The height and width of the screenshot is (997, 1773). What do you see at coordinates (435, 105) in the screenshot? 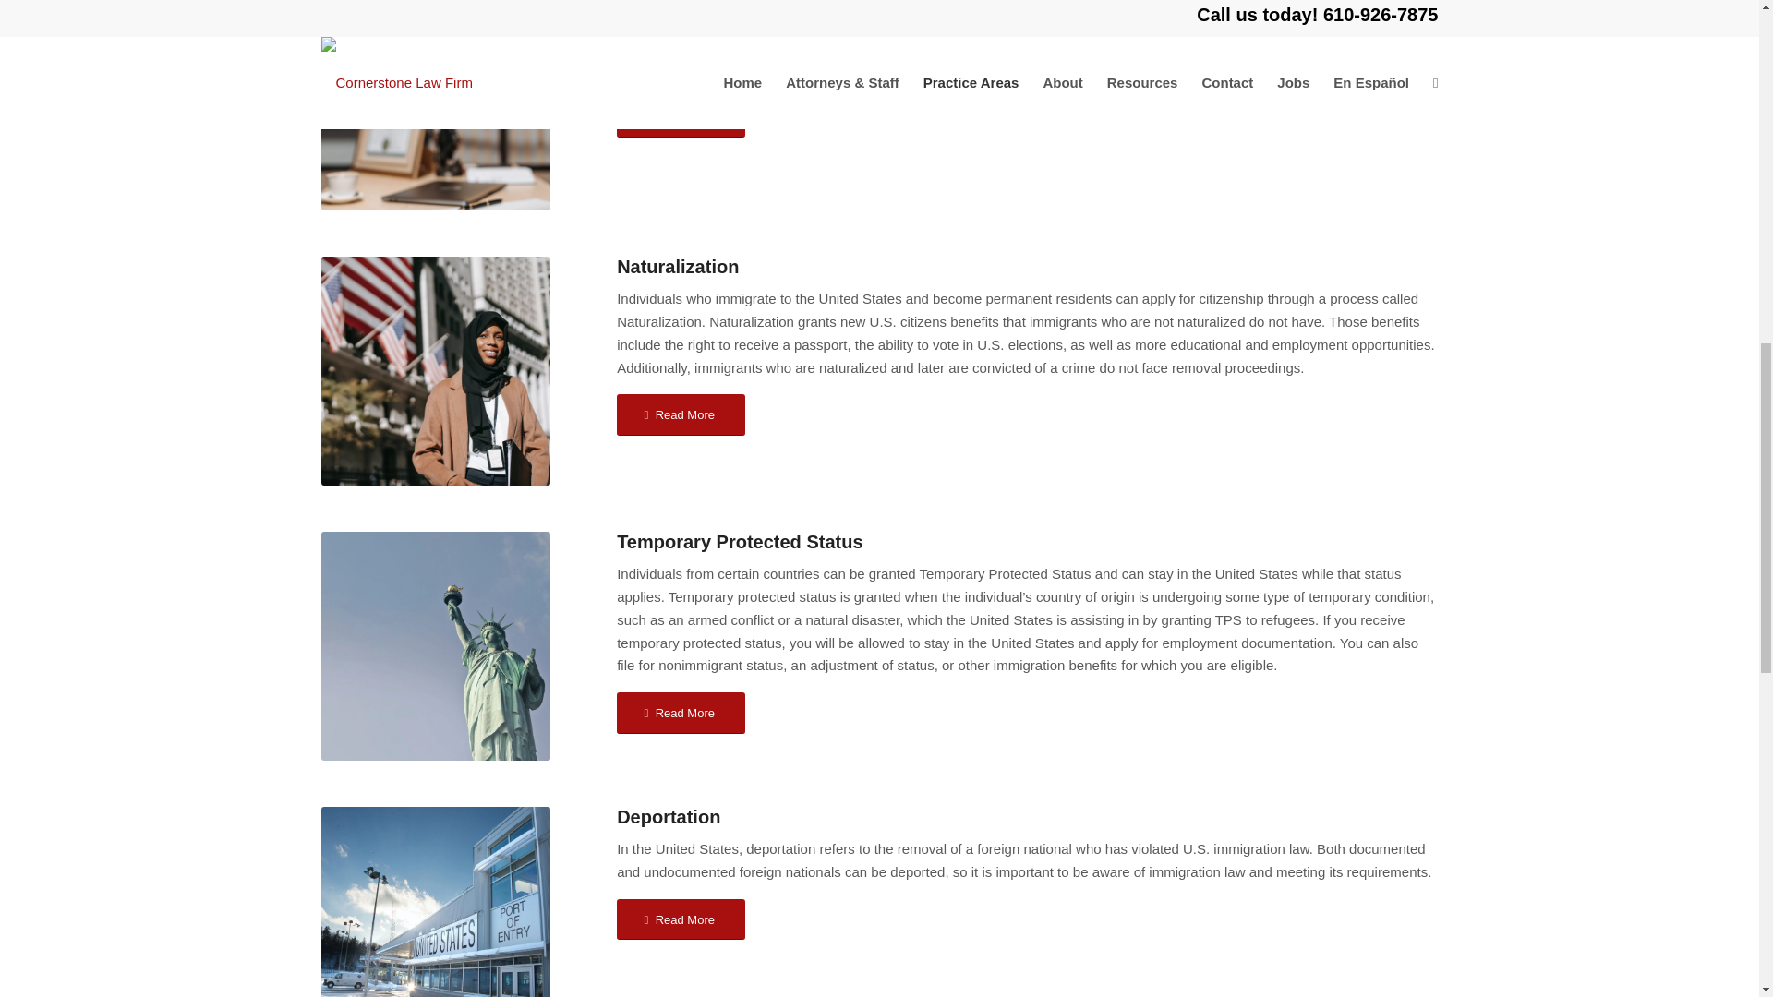
I see `Handshake` at bounding box center [435, 105].